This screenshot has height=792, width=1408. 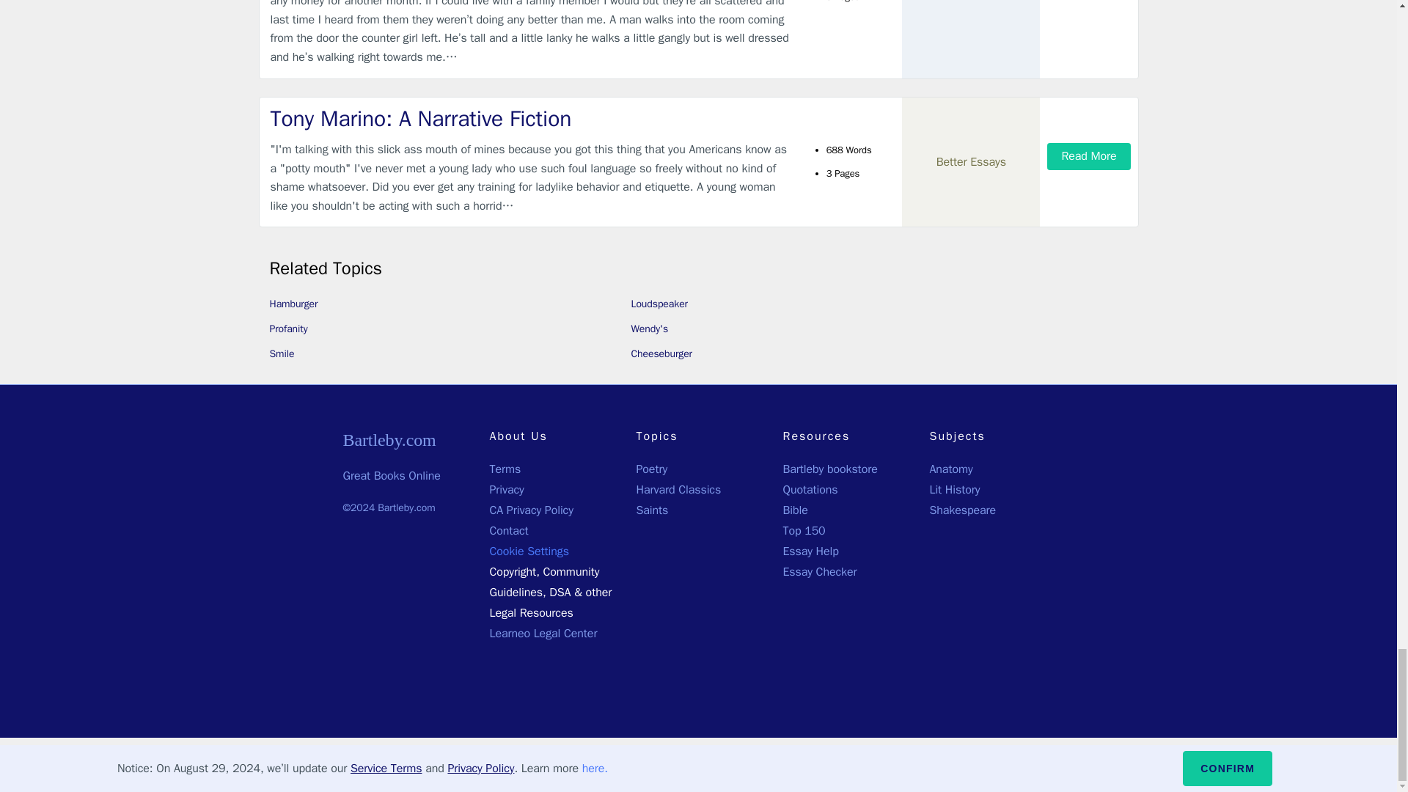 I want to click on Loudspeaker, so click(x=659, y=304).